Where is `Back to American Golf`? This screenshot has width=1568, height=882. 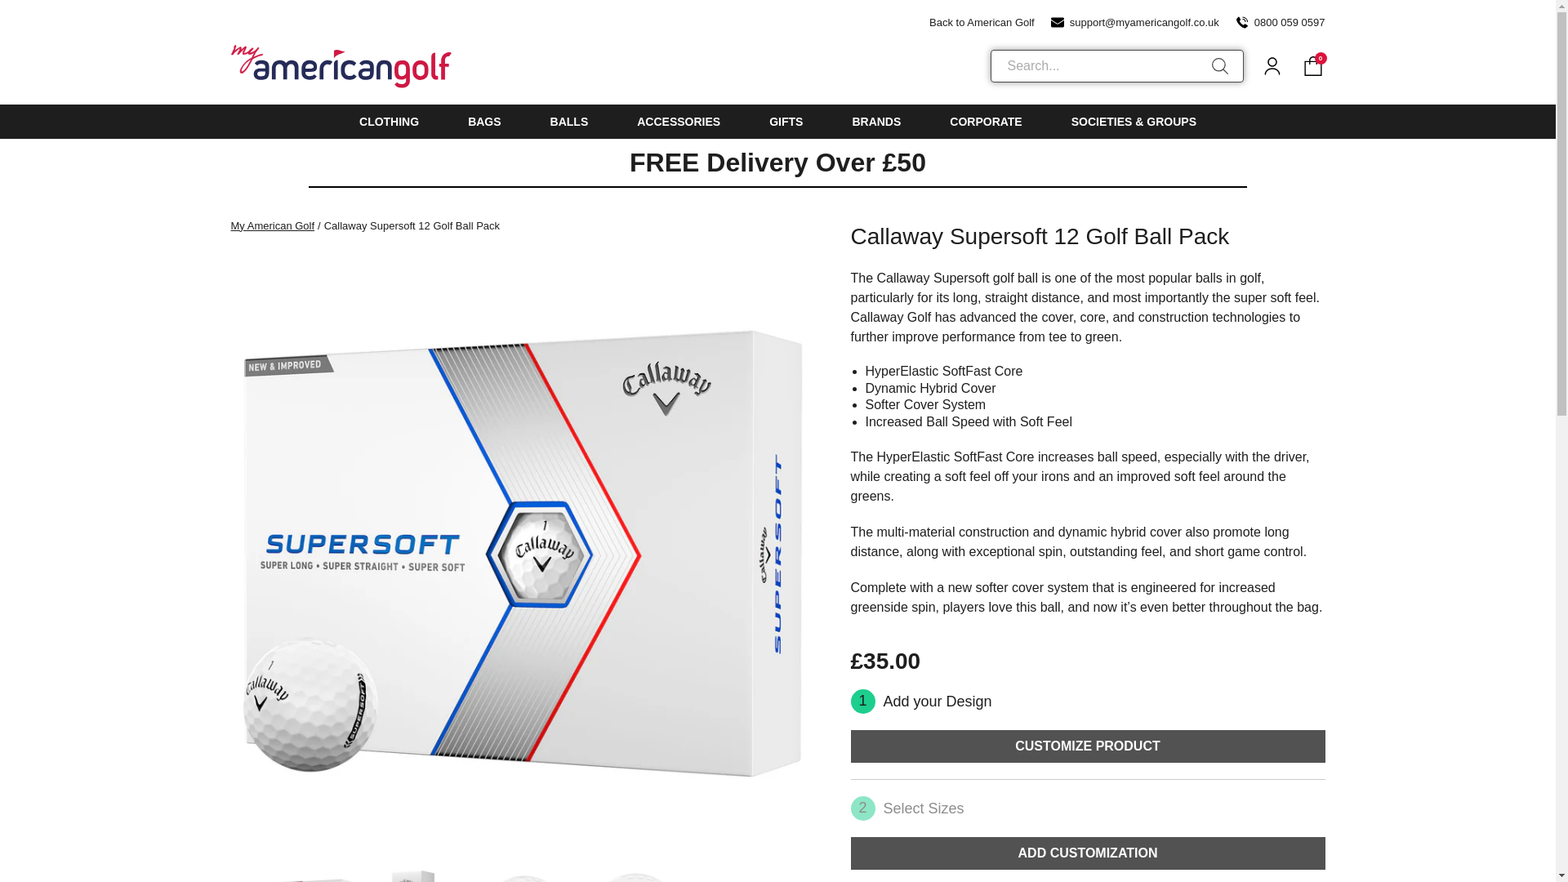
Back to American Golf is located at coordinates (973, 22).